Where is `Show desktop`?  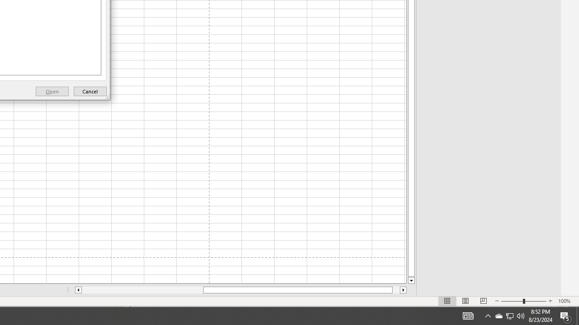
Show desktop is located at coordinates (578, 316).